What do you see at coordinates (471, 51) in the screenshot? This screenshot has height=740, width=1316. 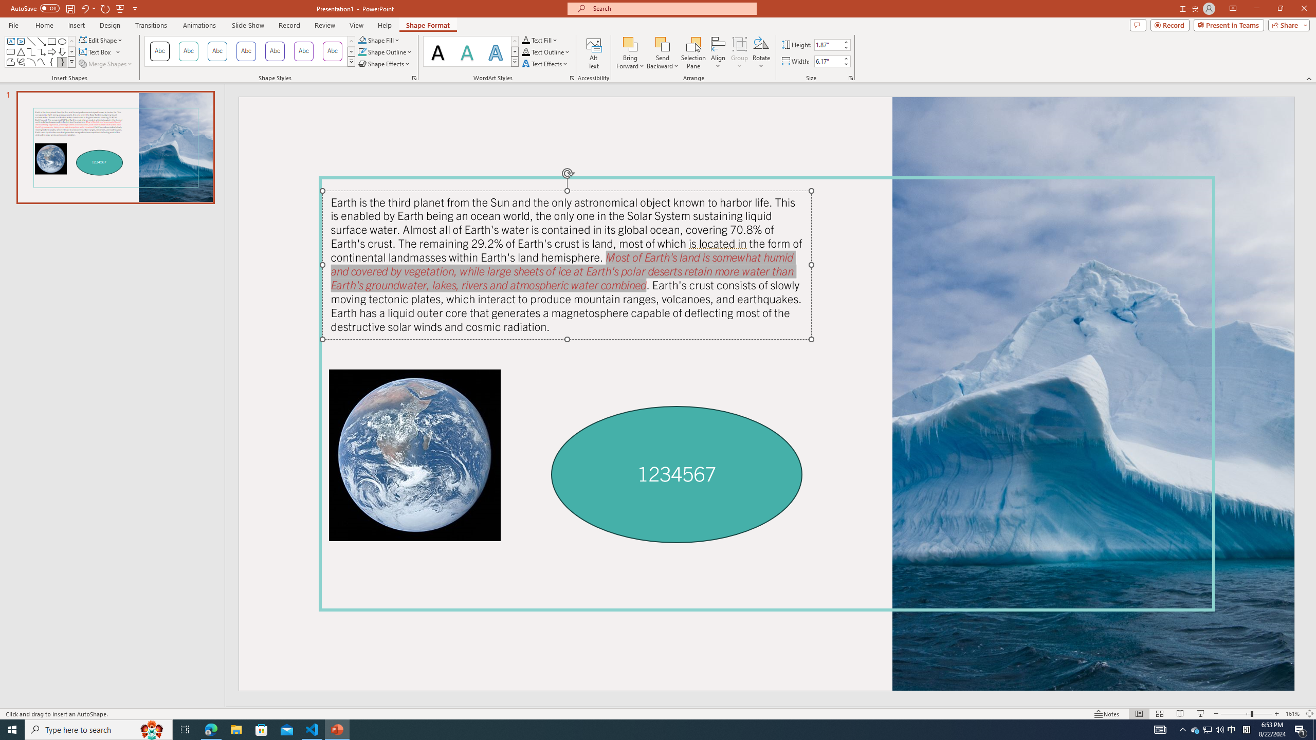 I see `AutomationID: TextStylesGallery` at bounding box center [471, 51].